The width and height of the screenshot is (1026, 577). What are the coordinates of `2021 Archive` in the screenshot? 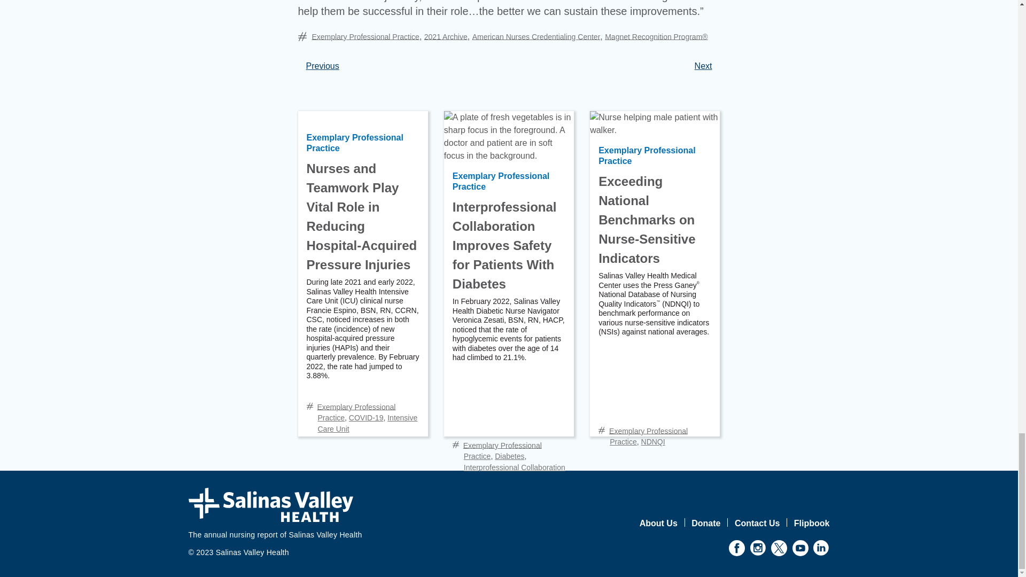 It's located at (446, 36).